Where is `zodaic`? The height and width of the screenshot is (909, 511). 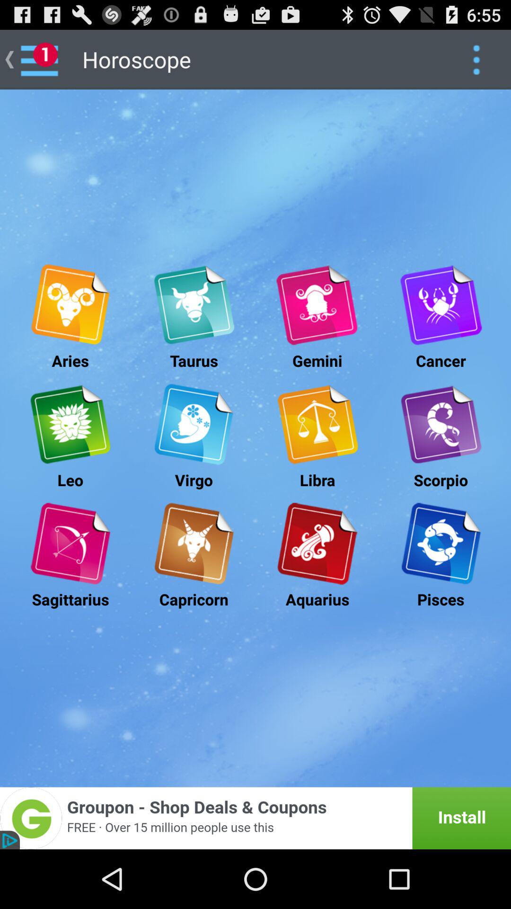 zodaic is located at coordinates (317, 424).